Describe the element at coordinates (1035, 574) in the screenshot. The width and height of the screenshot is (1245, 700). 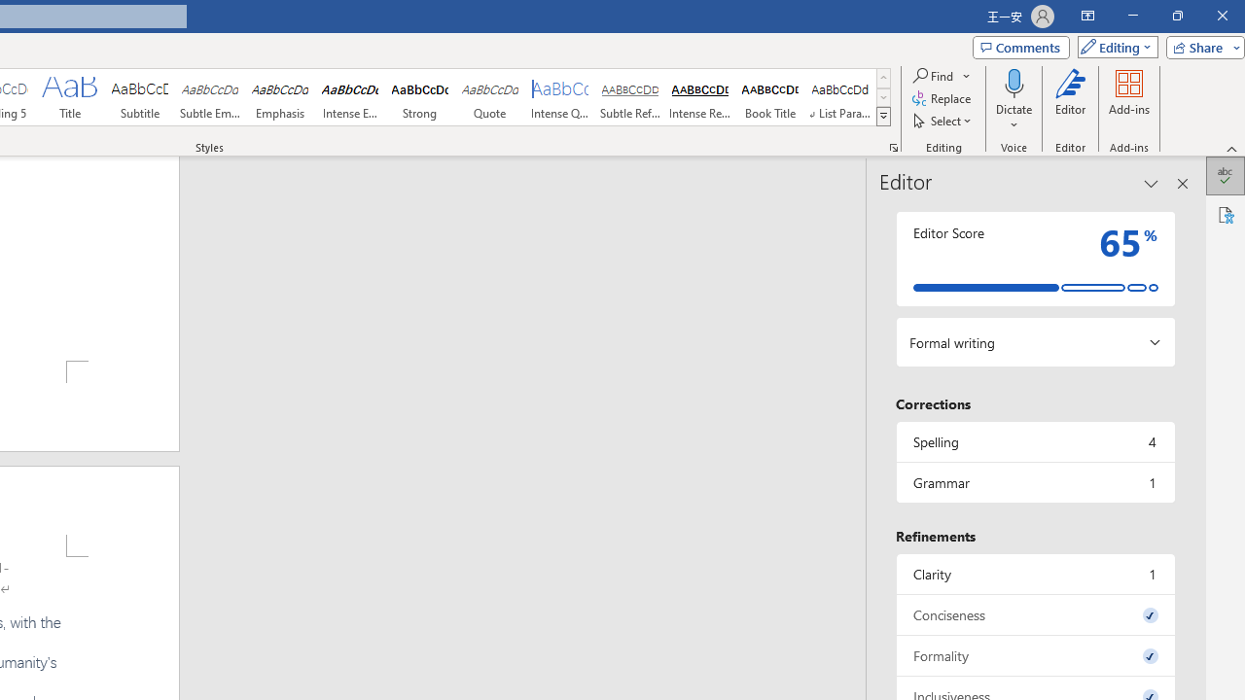
I see `Clarity, 1 issue. Press space or enter to review items.` at that location.